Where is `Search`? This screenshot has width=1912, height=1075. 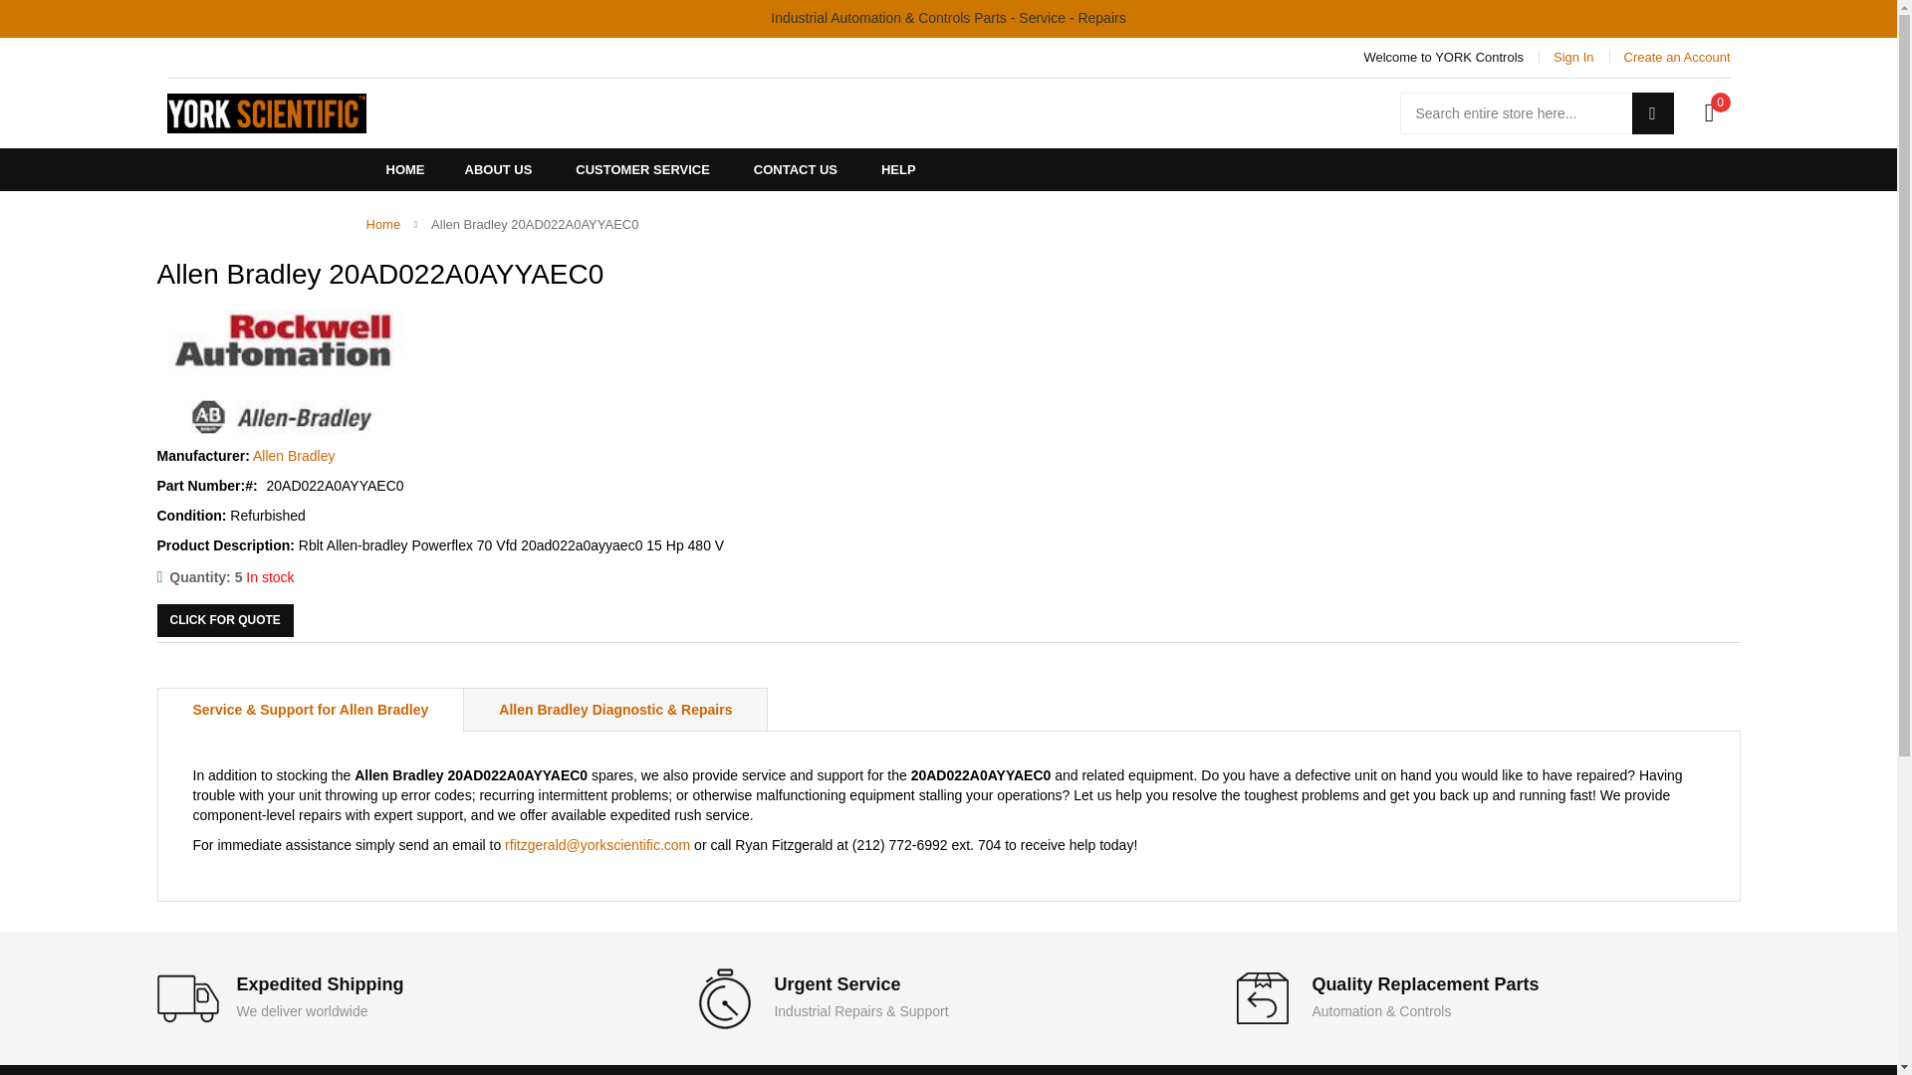 Search is located at coordinates (1651, 113).